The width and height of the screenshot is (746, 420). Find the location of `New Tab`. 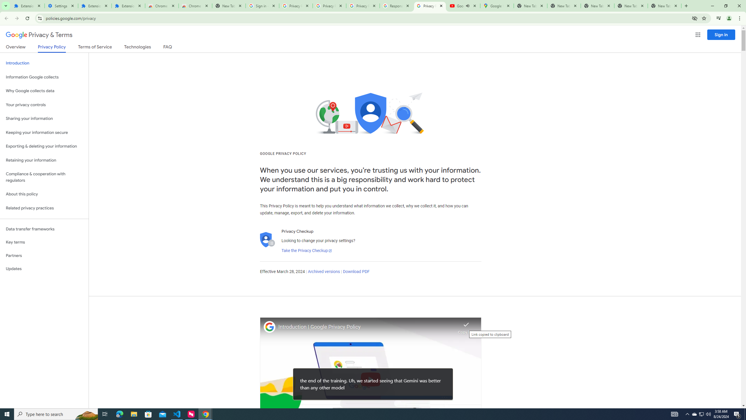

New Tab is located at coordinates (229, 6).